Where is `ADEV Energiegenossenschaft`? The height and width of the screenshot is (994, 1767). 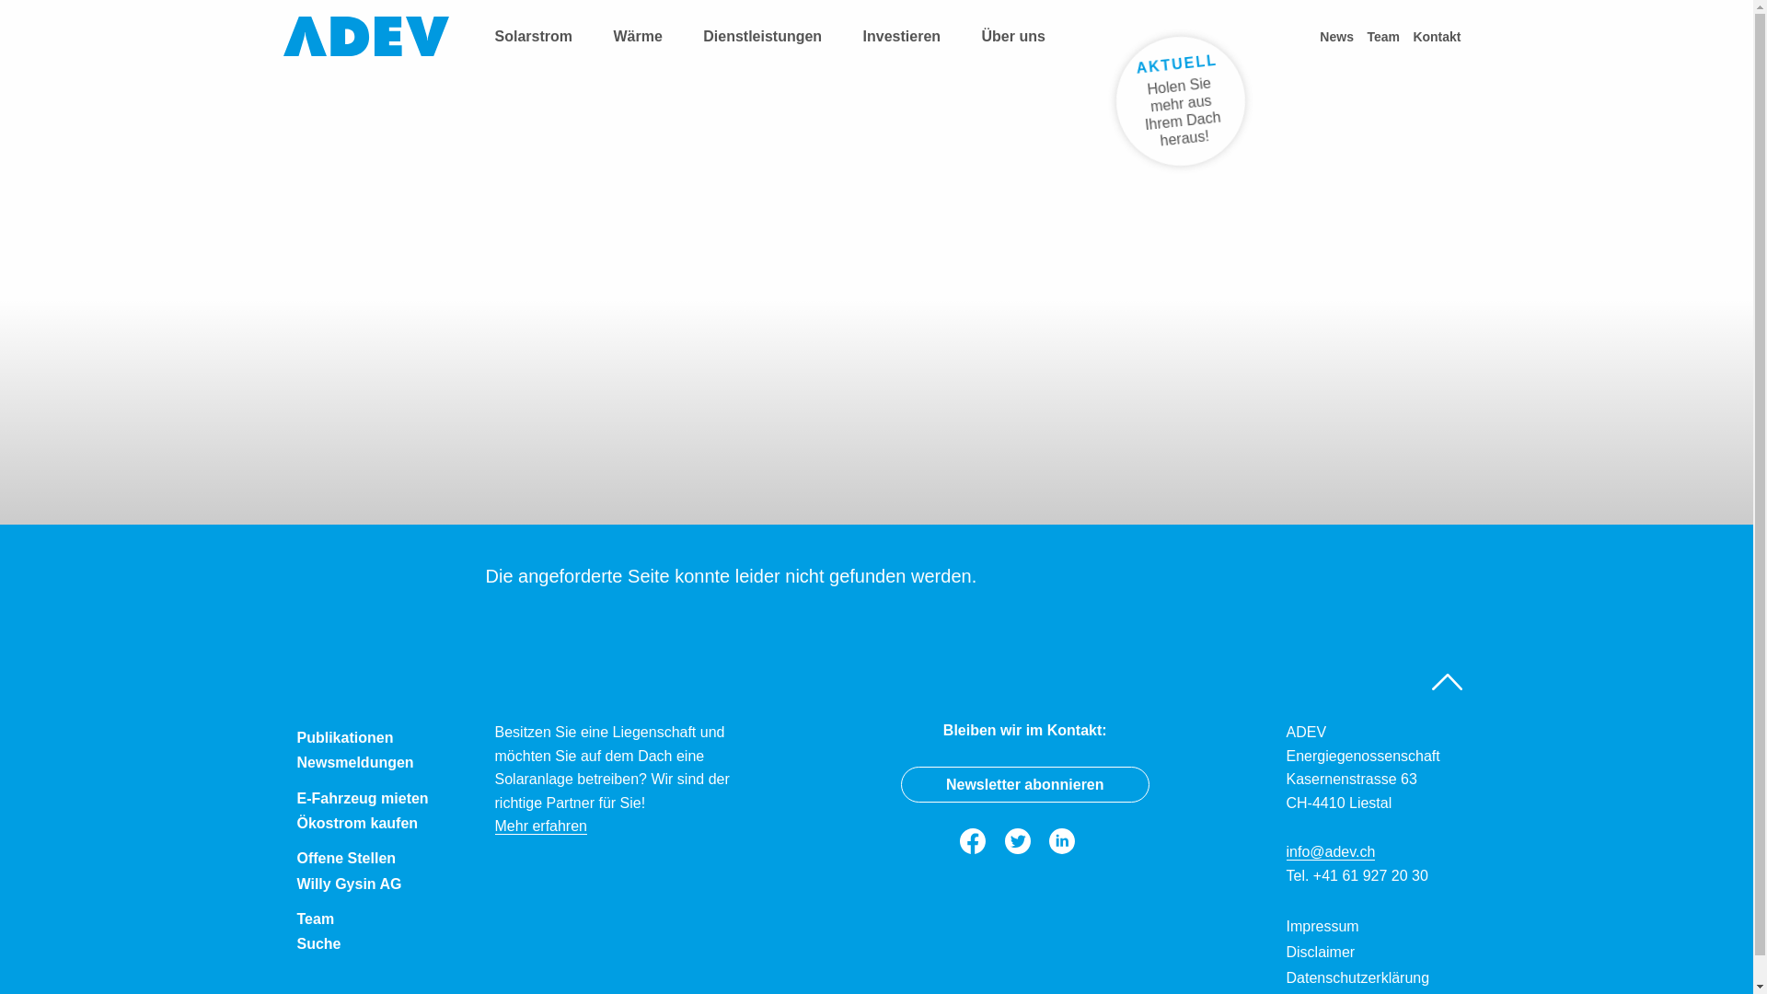
ADEV Energiegenossenschaft is located at coordinates (366, 37).